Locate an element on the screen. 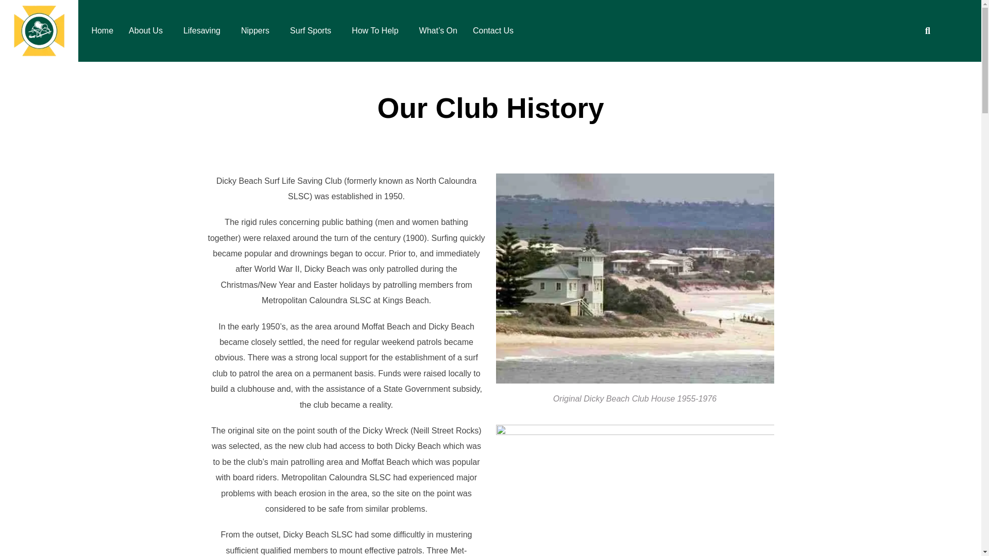 This screenshot has height=556, width=989. Surf Sports is located at coordinates (313, 31).